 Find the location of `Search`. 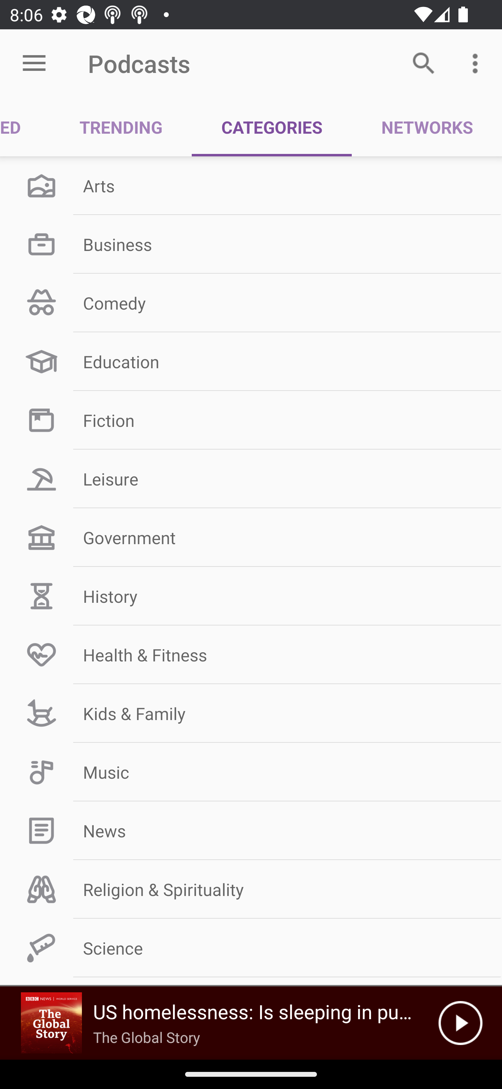

Search is located at coordinates (424, 63).